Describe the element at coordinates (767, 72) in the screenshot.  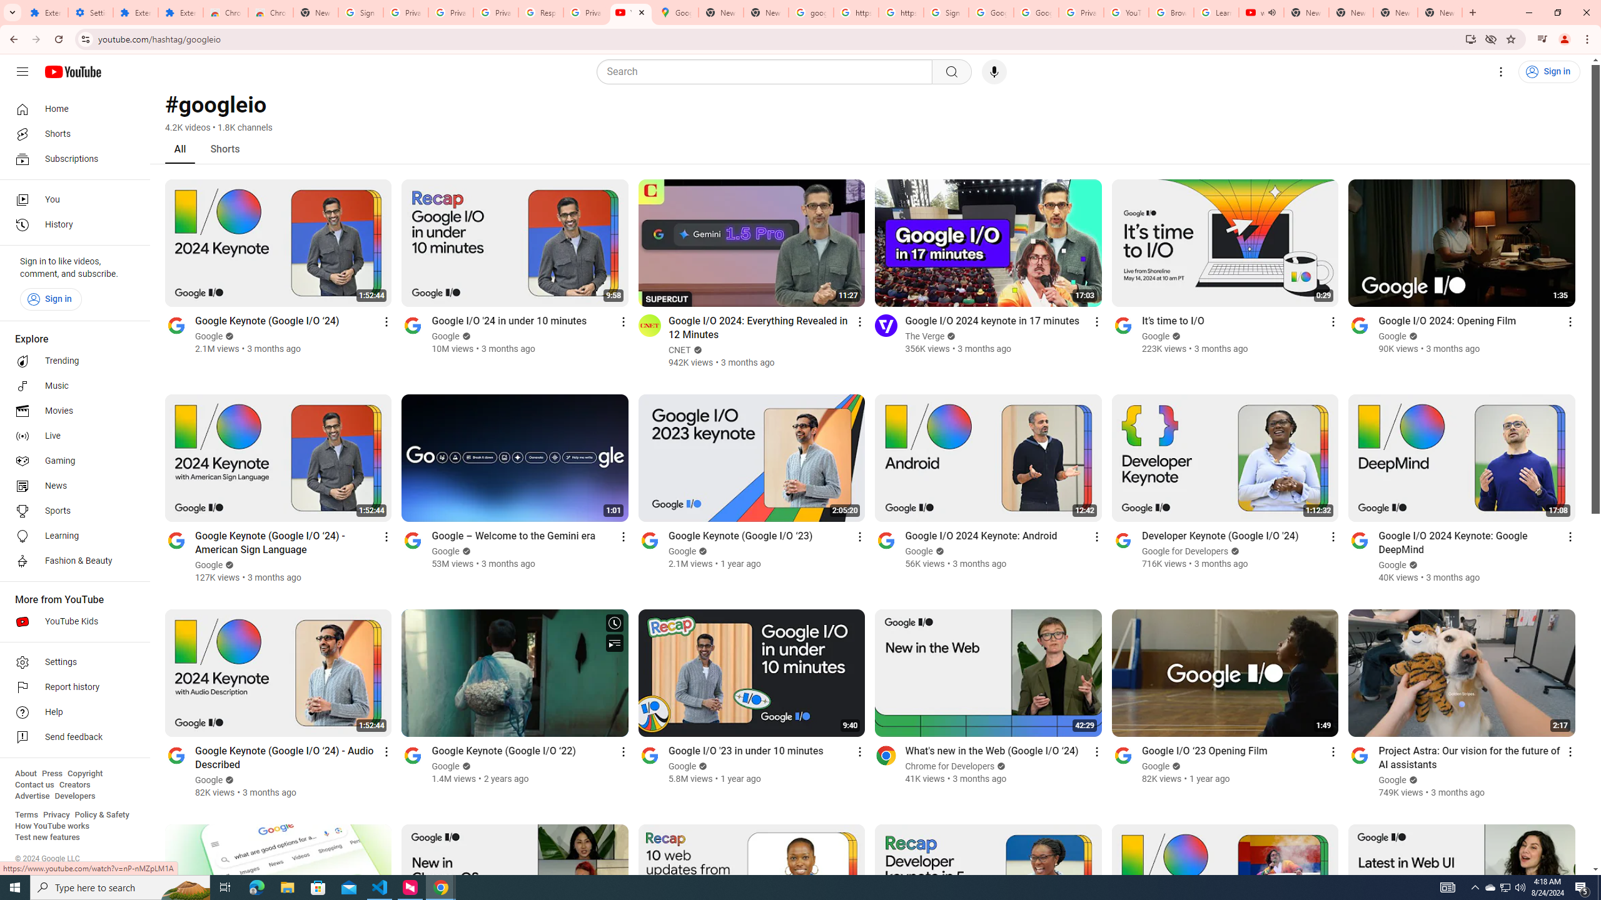
I see `Search` at that location.